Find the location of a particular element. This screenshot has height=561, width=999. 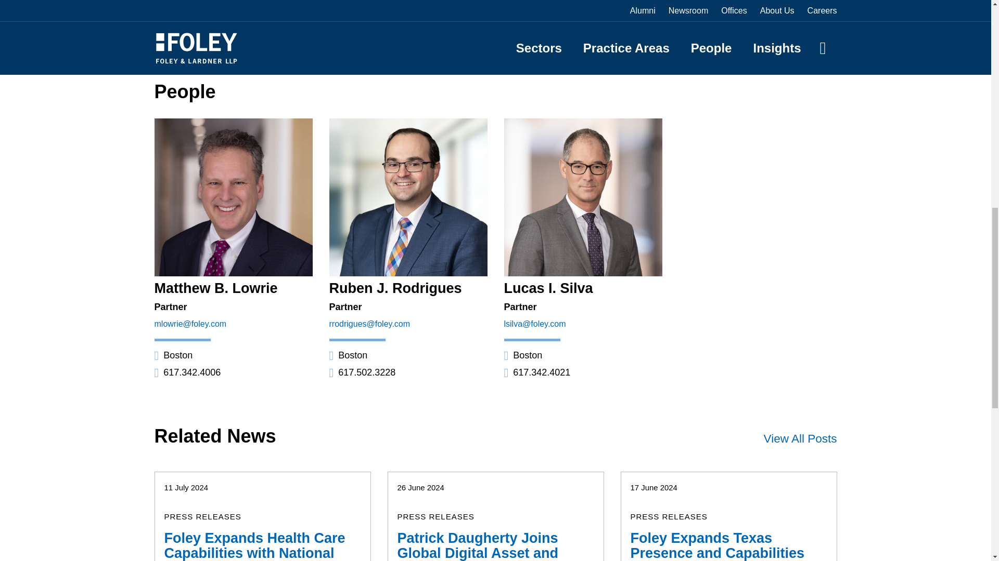

Matthew B. Lowrie is located at coordinates (215, 288).